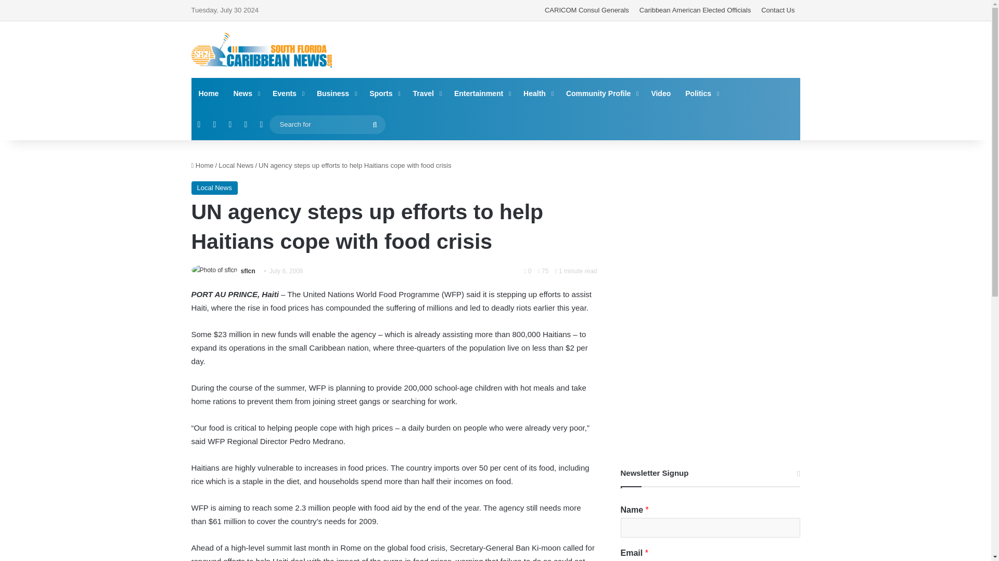 The height and width of the screenshot is (561, 999). What do you see at coordinates (695, 10) in the screenshot?
I see `Caribbean American Elected Officials` at bounding box center [695, 10].